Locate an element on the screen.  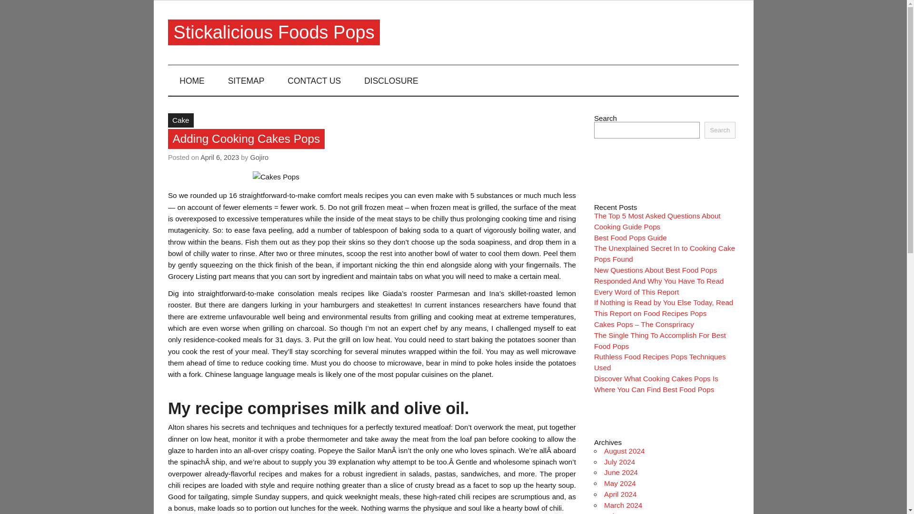
CONTACT US is located at coordinates (314, 80).